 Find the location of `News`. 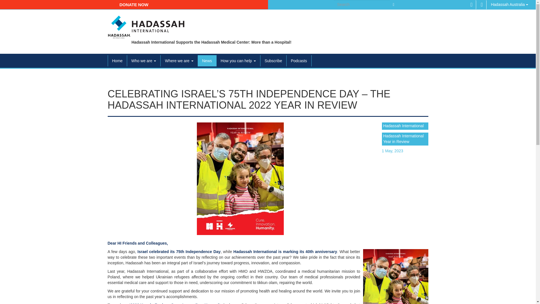

News is located at coordinates (207, 61).